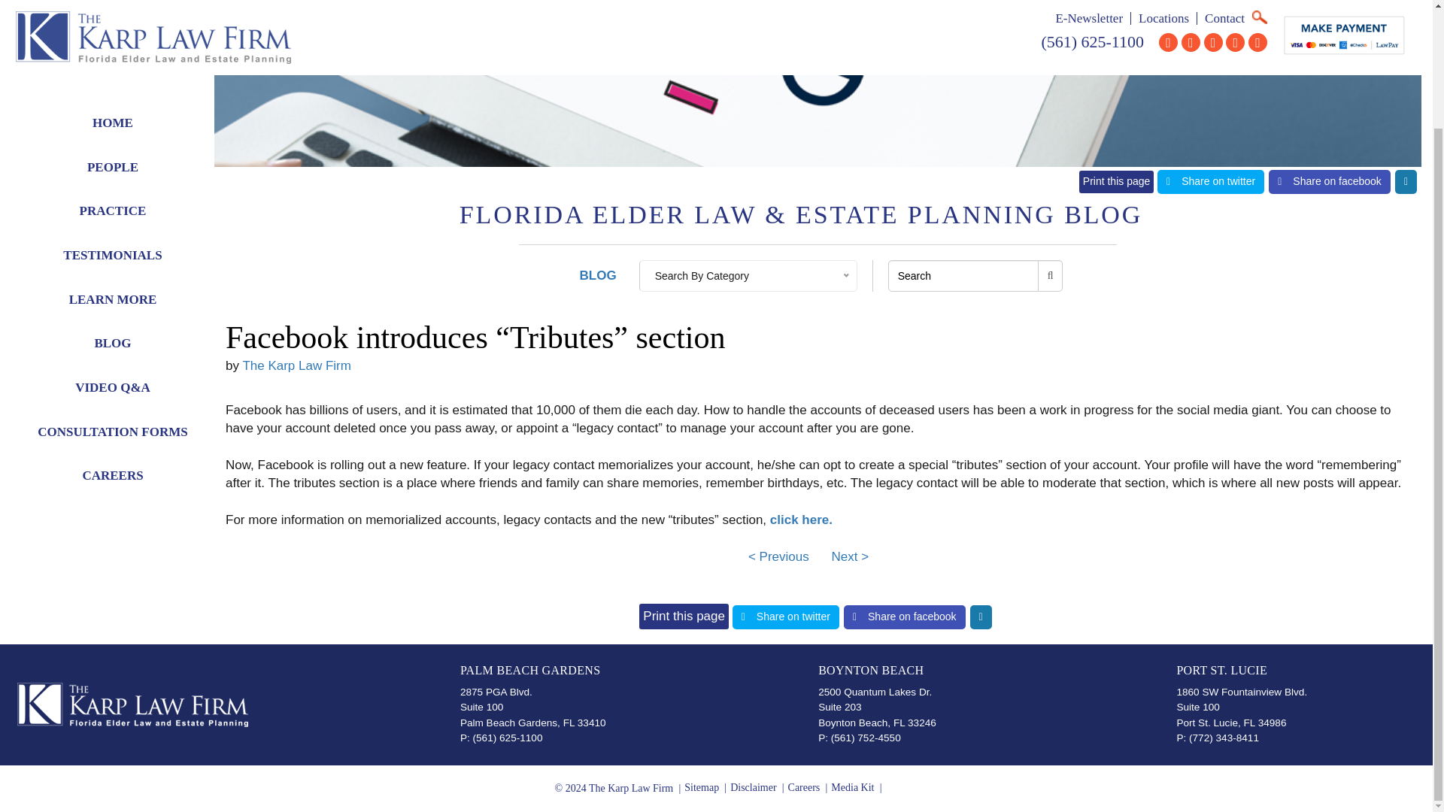  I want to click on PRACTICE, so click(113, 70).